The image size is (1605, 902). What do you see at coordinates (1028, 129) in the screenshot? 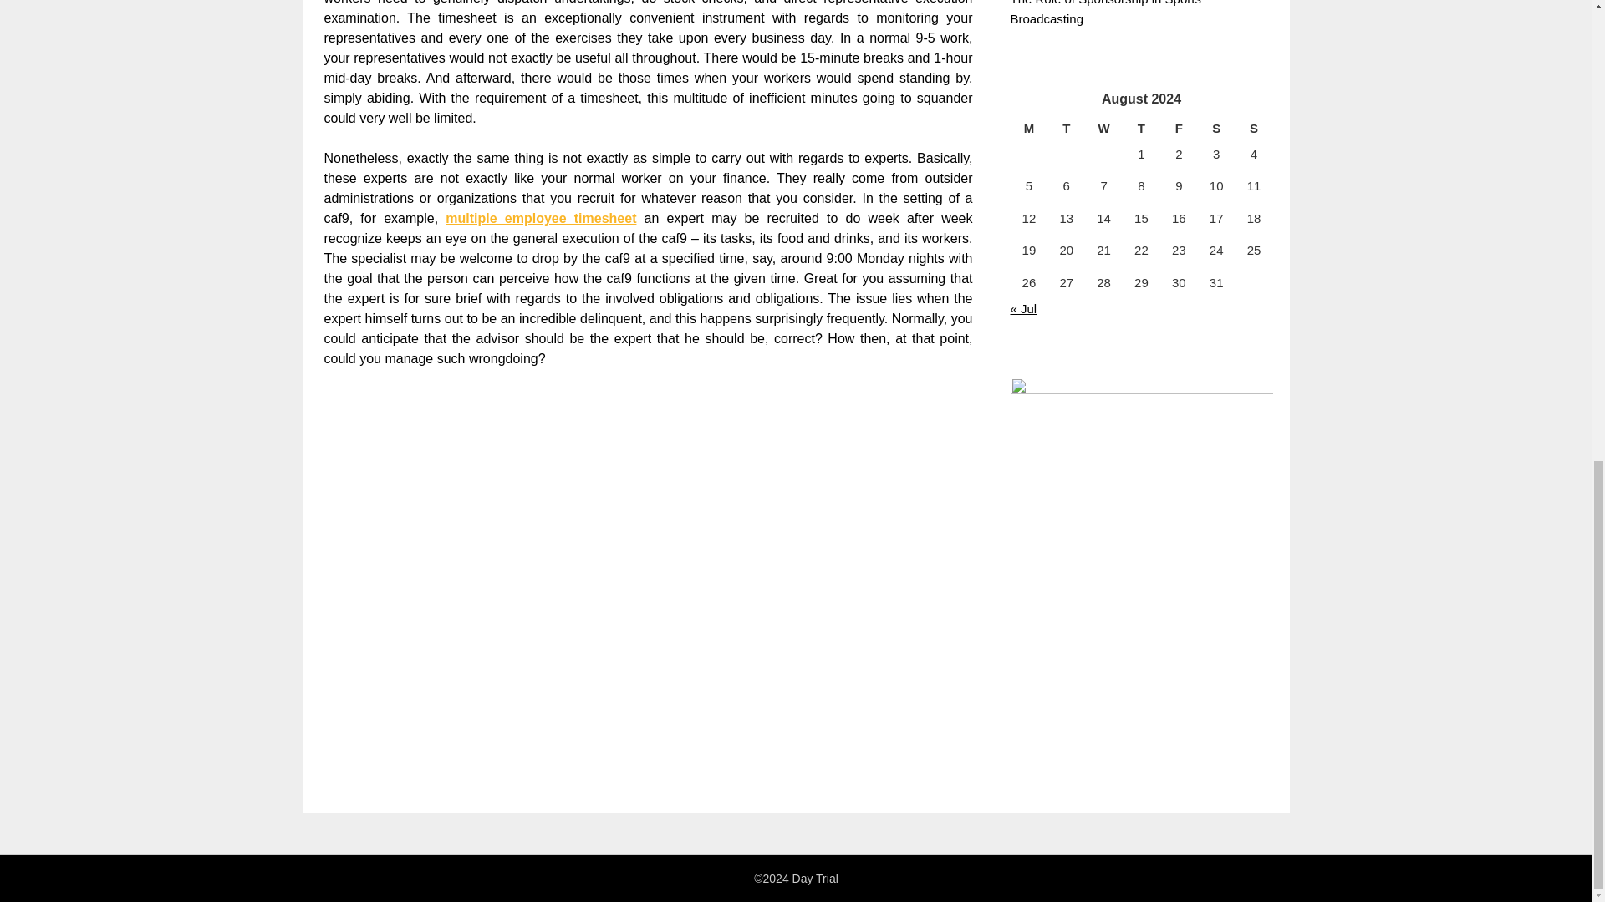
I see `Monday` at bounding box center [1028, 129].